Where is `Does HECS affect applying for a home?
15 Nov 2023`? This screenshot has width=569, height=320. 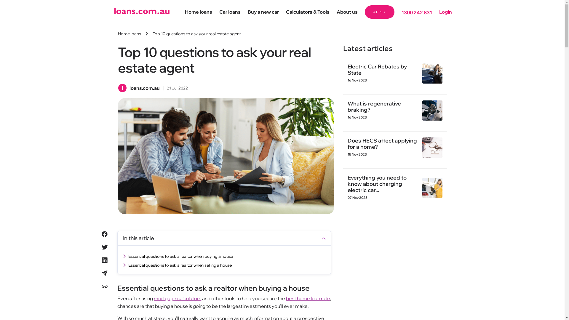 Does HECS affect applying for a home?
15 Nov 2023 is located at coordinates (395, 148).